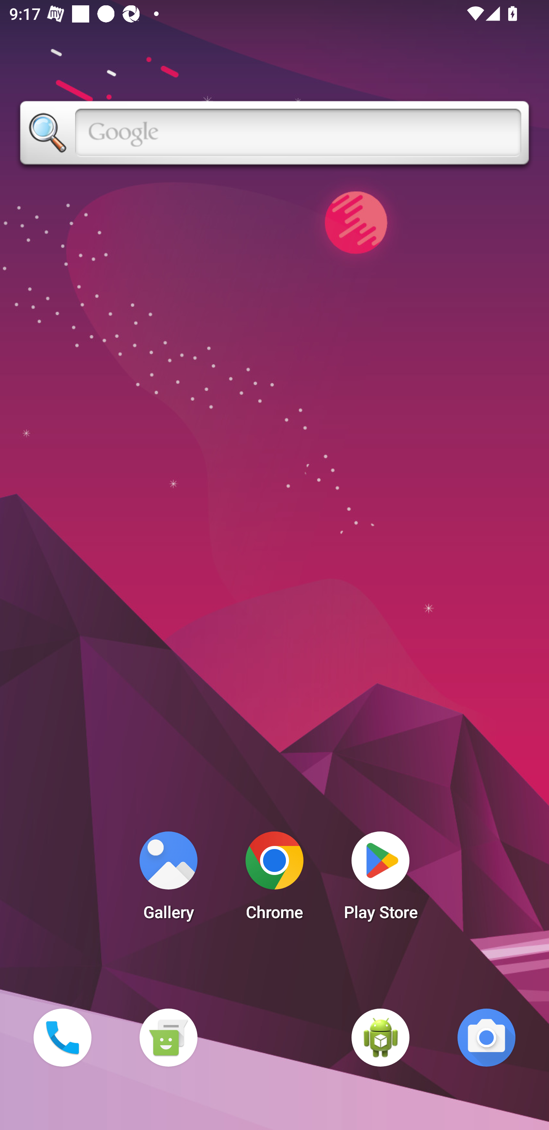  I want to click on Camera, so click(486, 1037).